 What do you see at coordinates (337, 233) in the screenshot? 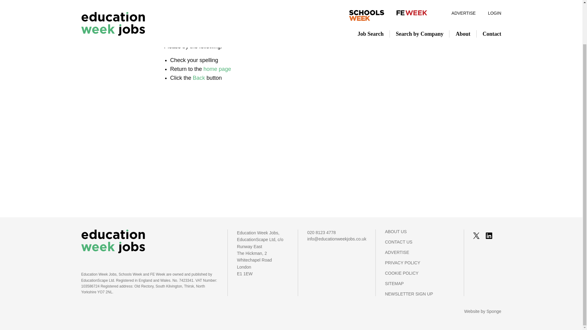
I see `020 8123 4778` at bounding box center [337, 233].